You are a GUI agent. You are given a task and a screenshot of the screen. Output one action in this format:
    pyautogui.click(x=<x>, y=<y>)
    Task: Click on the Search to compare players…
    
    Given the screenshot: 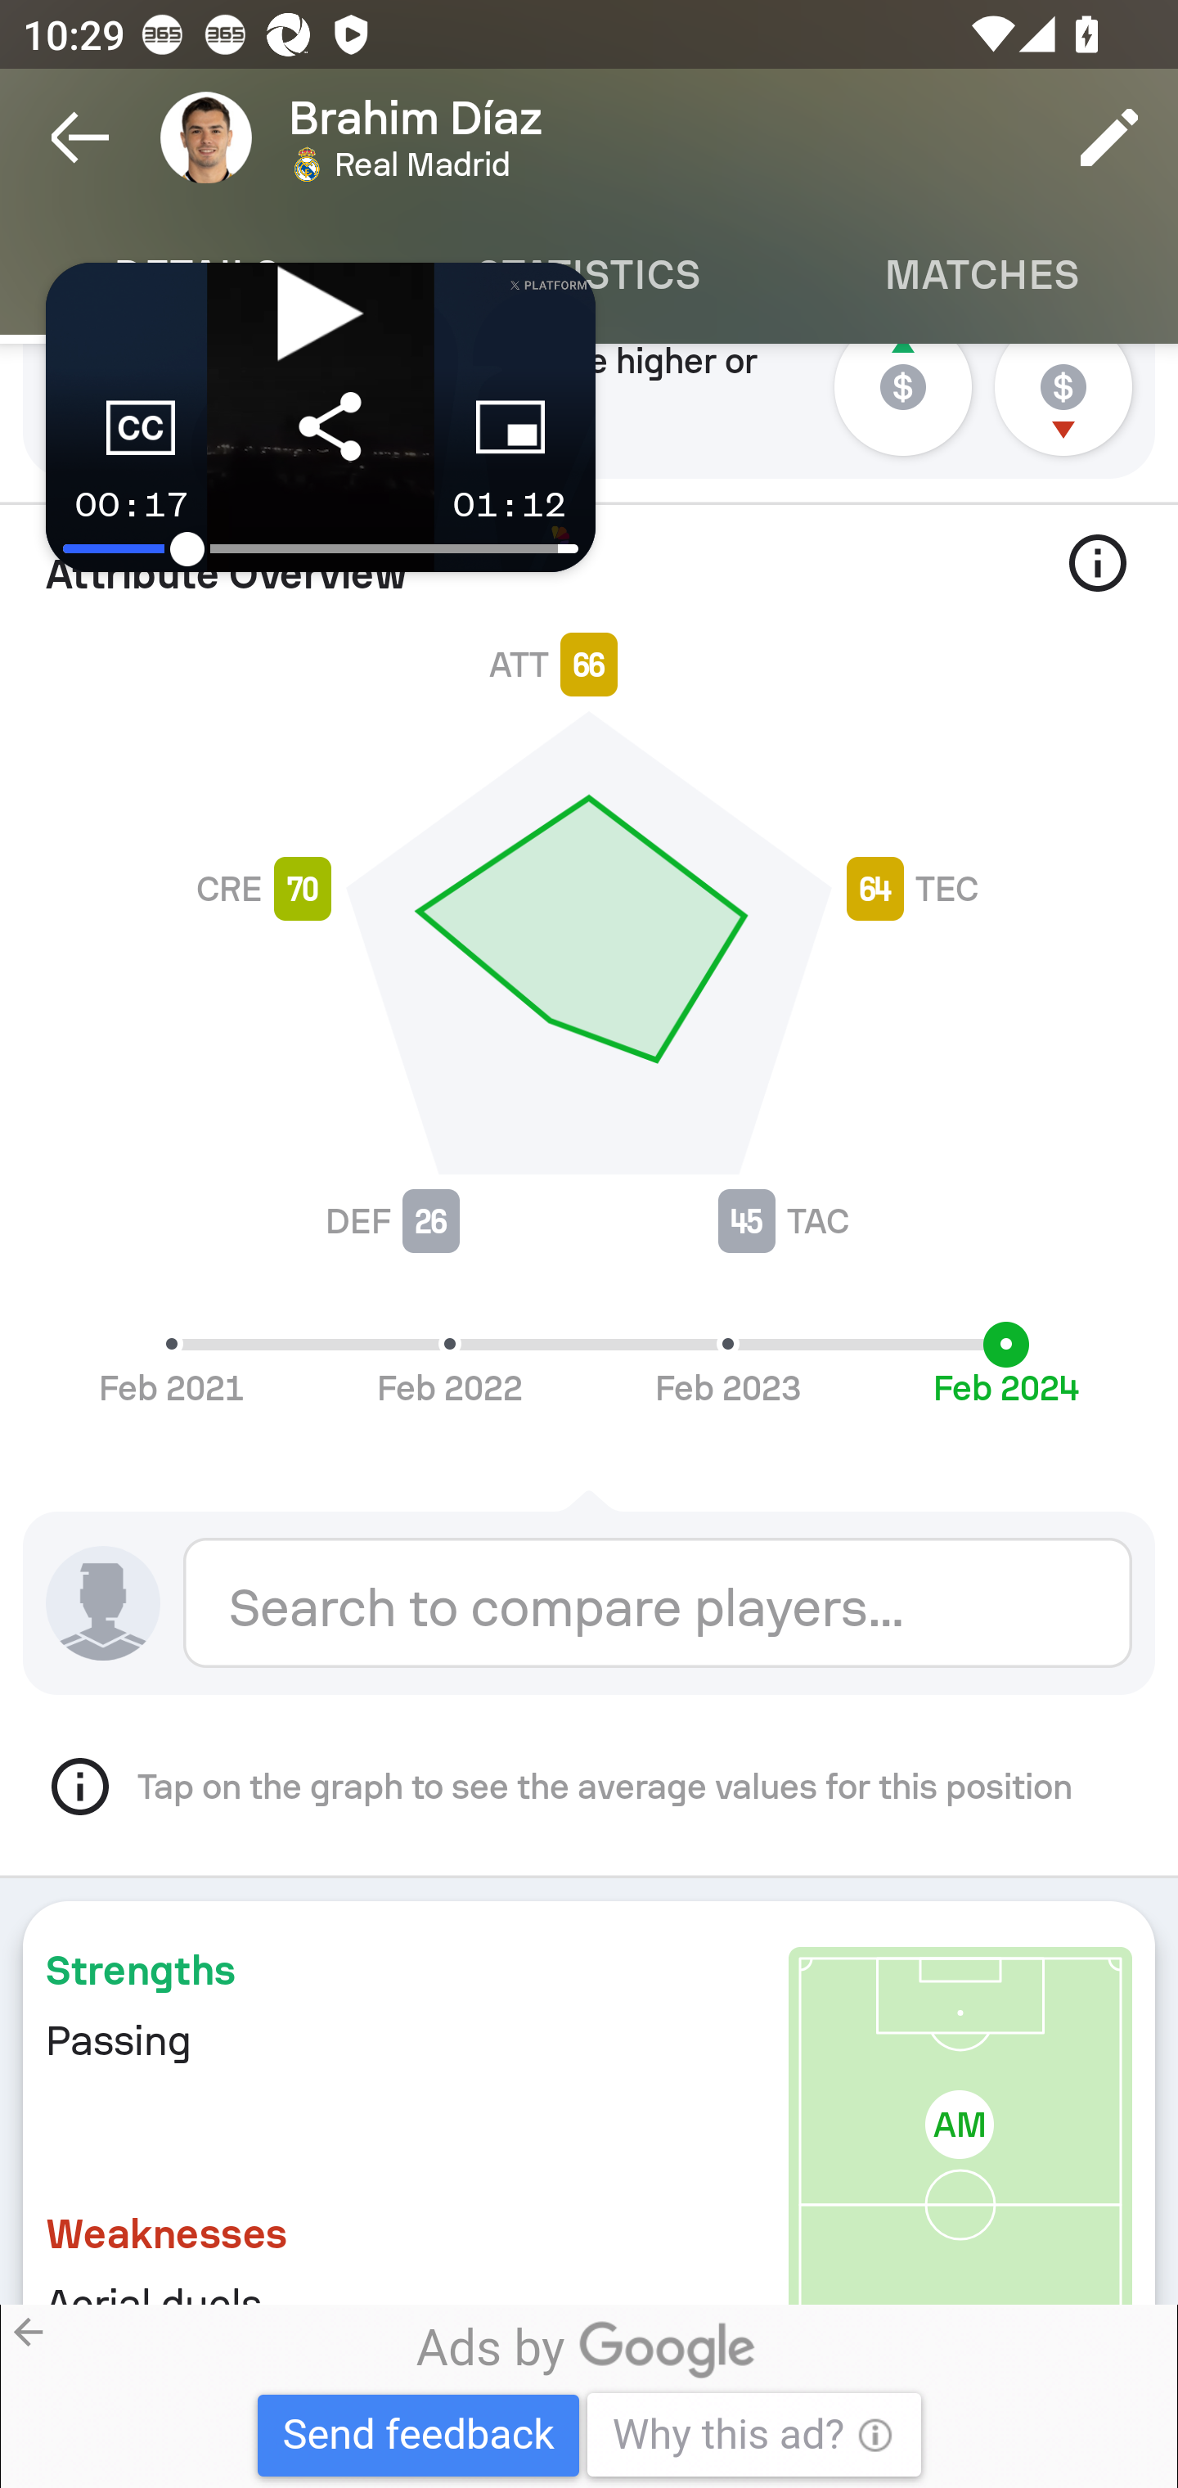 What is the action you would take?
    pyautogui.click(x=658, y=1602)
    